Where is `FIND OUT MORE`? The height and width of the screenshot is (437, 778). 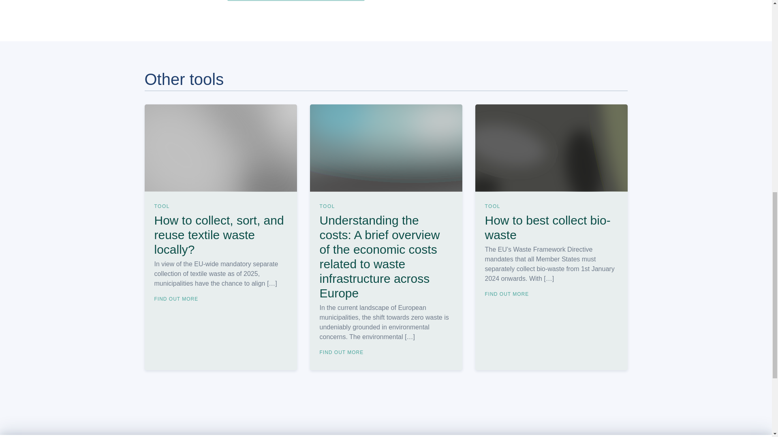 FIND OUT MORE is located at coordinates (344, 352).